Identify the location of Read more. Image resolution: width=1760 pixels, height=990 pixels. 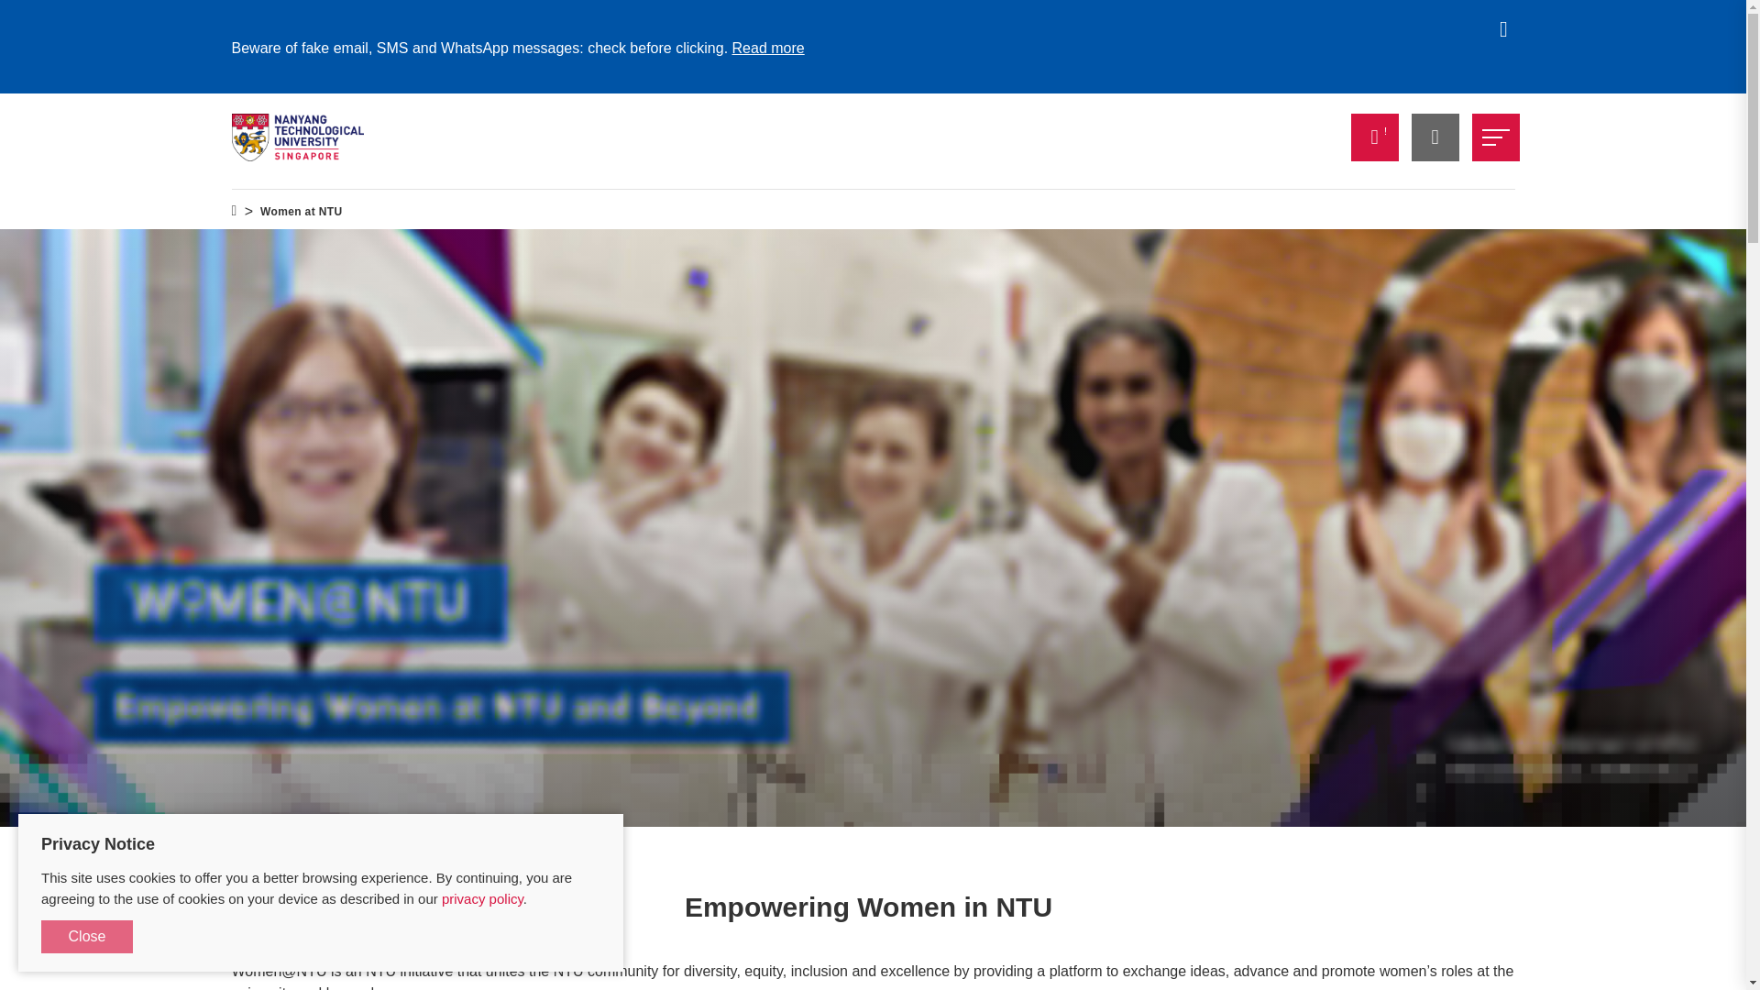
(768, 48).